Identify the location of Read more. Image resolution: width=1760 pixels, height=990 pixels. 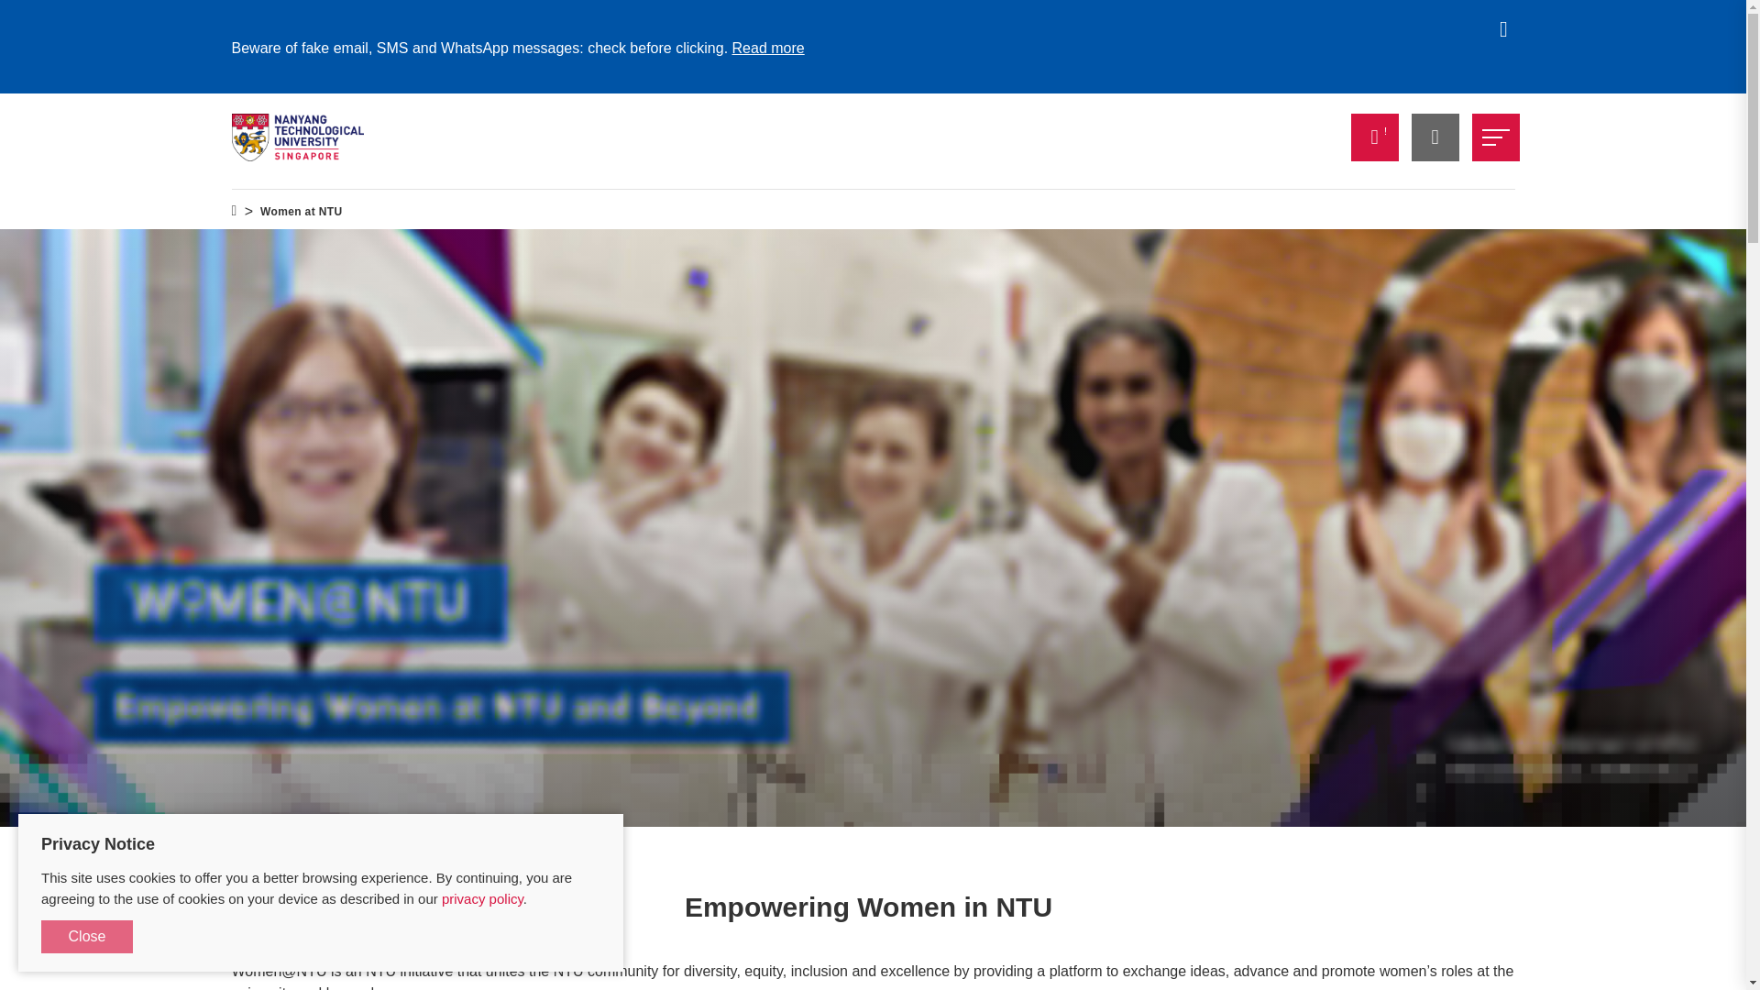
(768, 48).